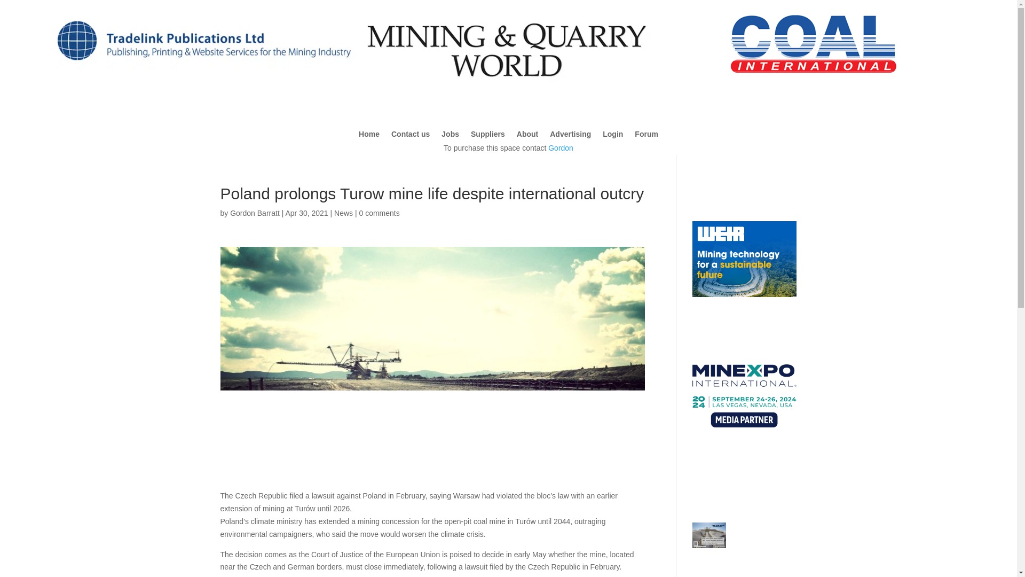  I want to click on 0 comments, so click(379, 213).